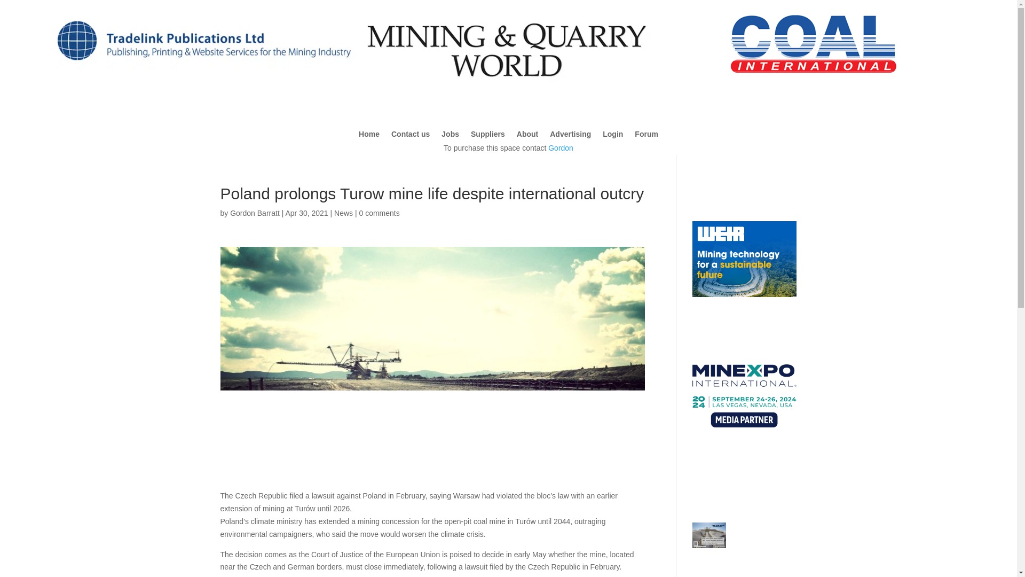  I want to click on 0 comments, so click(379, 213).